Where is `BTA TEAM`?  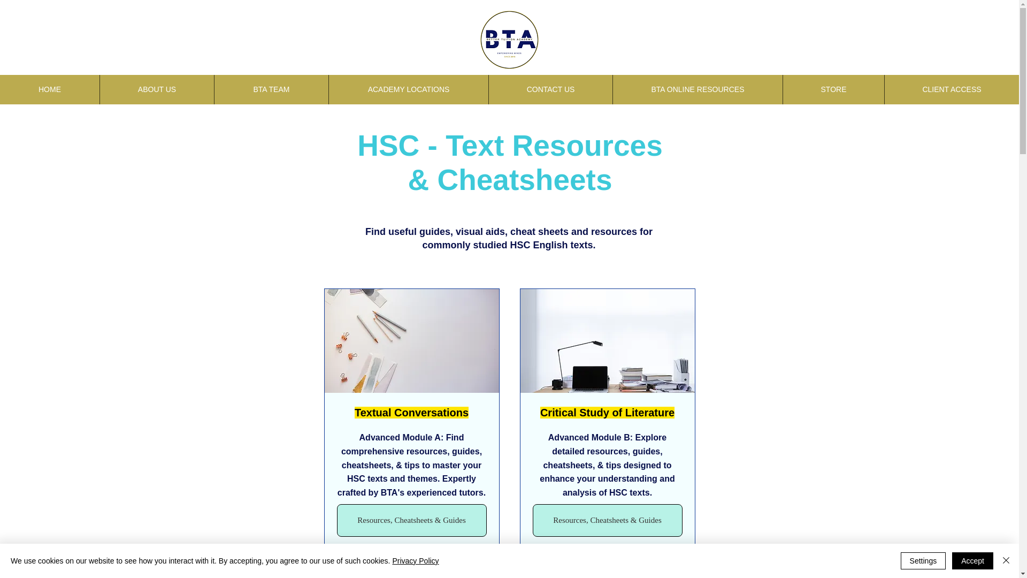
BTA TEAM is located at coordinates (271, 90).